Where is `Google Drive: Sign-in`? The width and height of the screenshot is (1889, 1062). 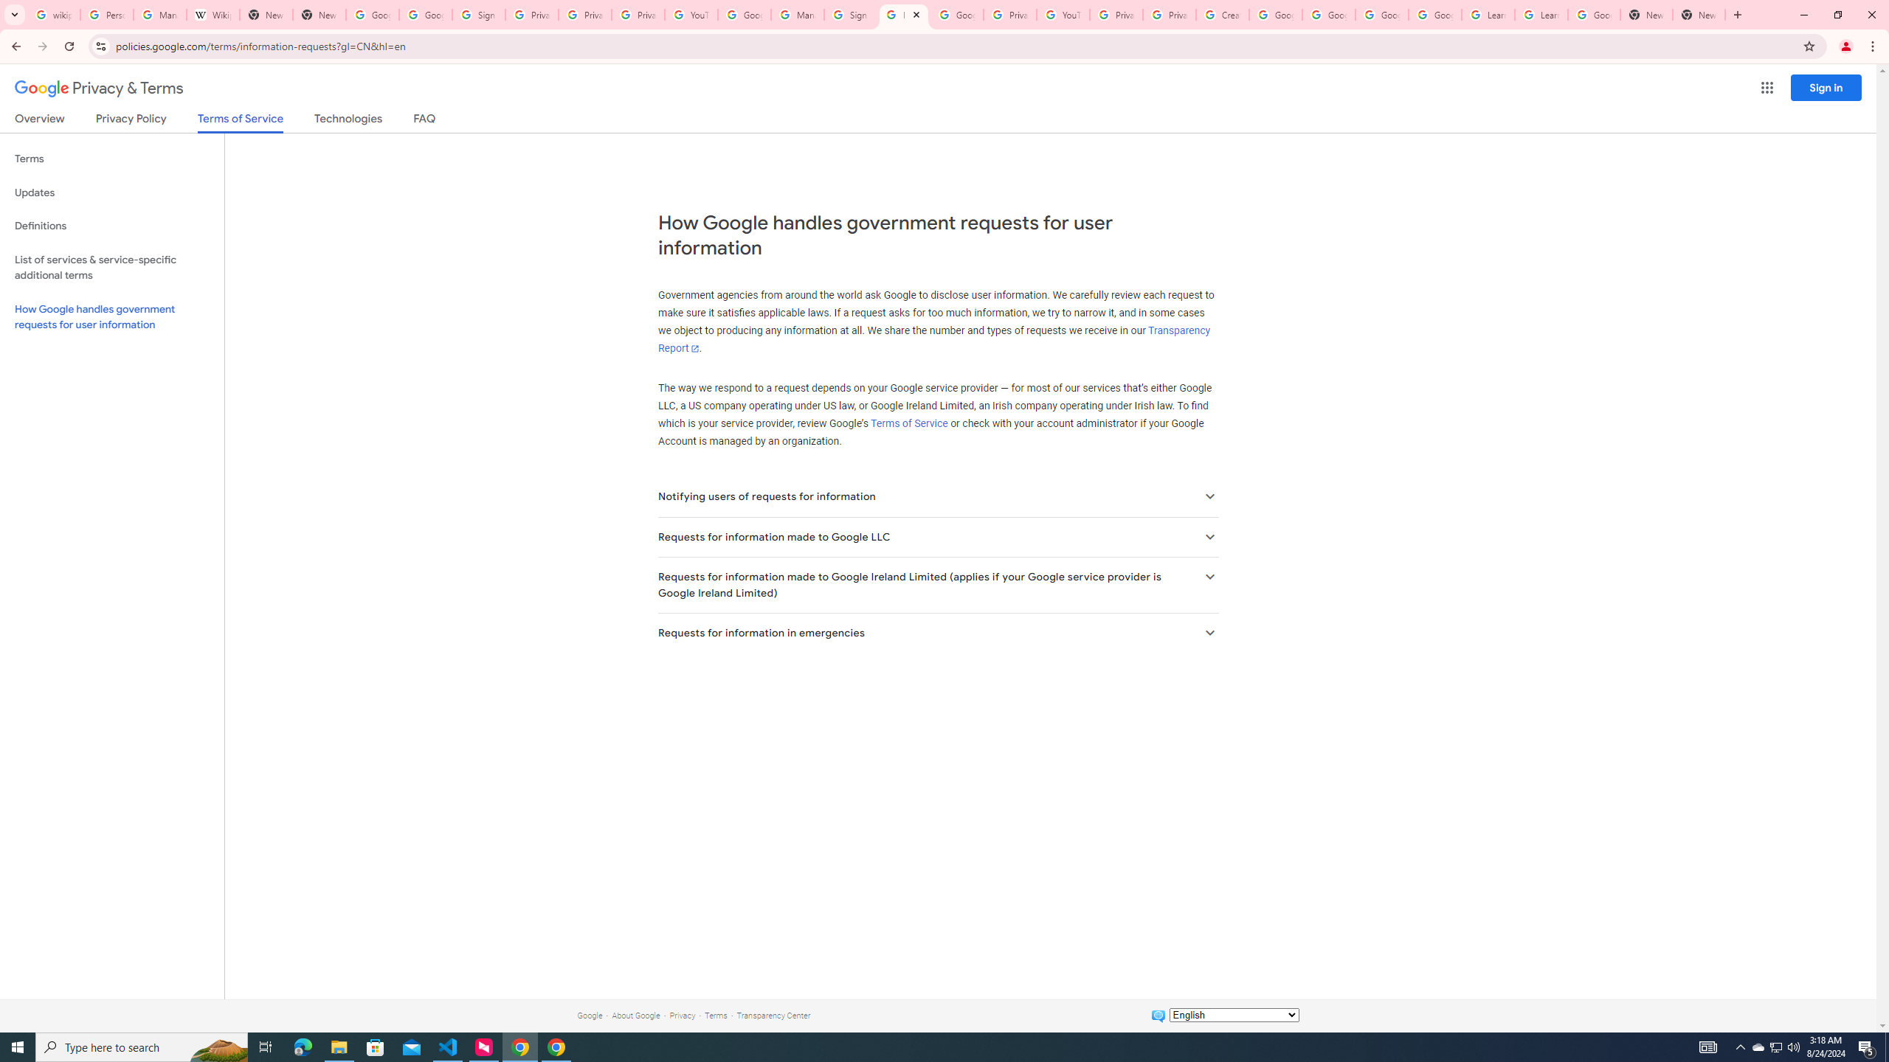 Google Drive: Sign-in is located at coordinates (426, 15).